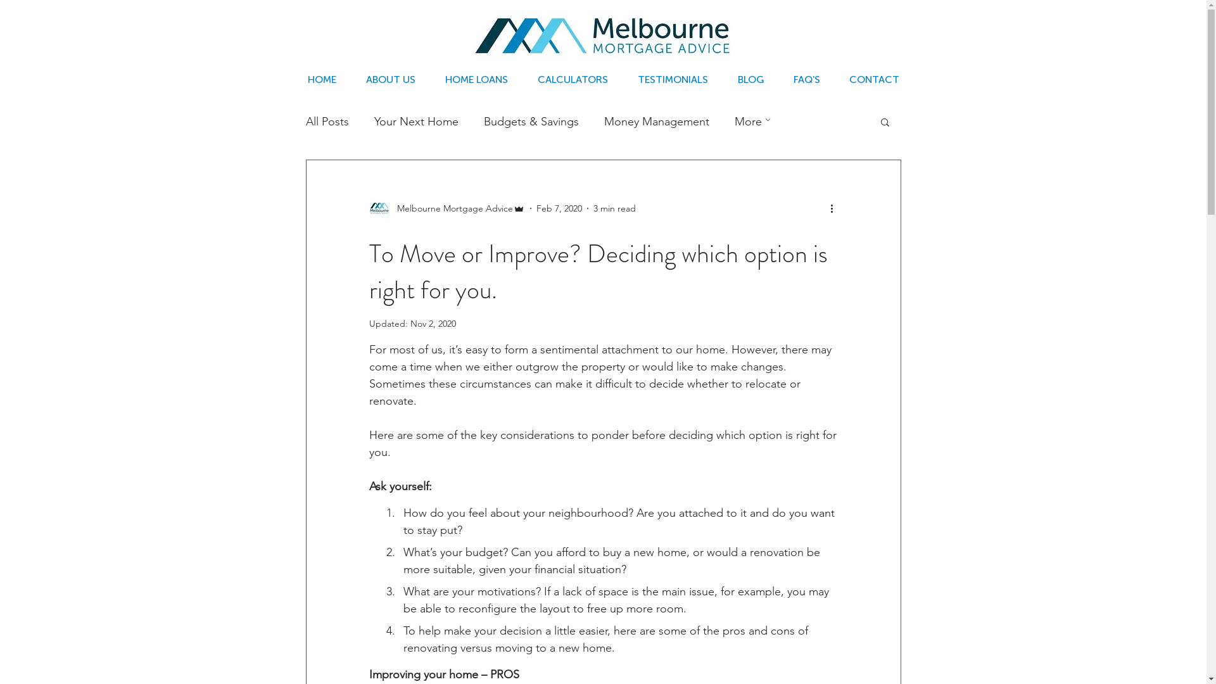  Describe the element at coordinates (807, 80) in the screenshot. I see `FAQ'S` at that location.